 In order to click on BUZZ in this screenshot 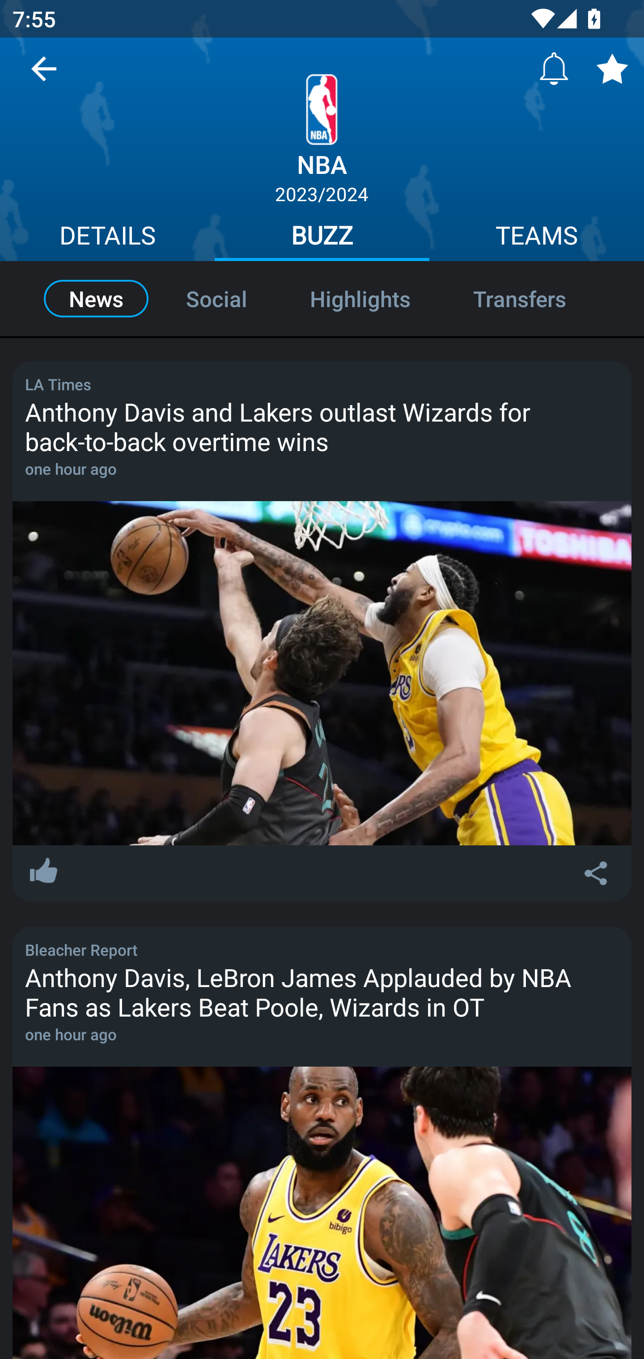, I will do `click(322, 238)`.